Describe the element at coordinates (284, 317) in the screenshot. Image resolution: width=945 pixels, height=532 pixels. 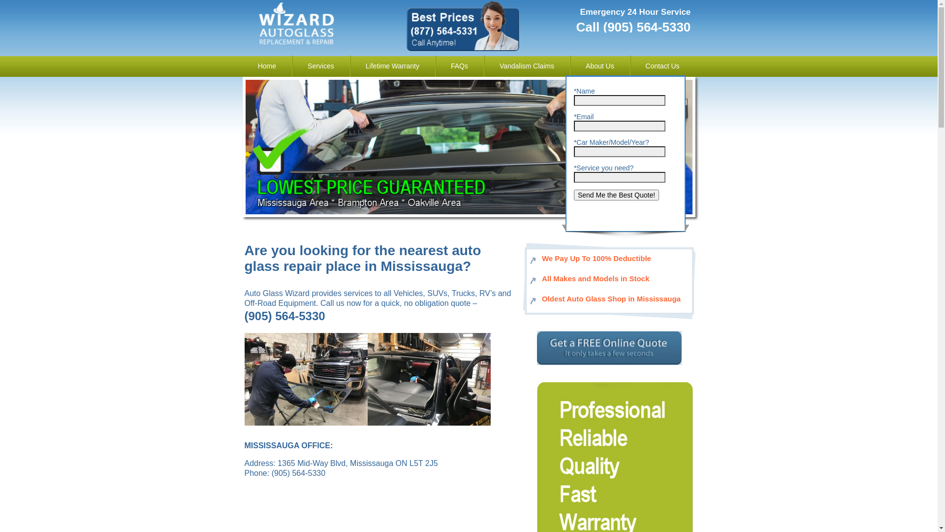
I see `(905) 564-5330` at that location.